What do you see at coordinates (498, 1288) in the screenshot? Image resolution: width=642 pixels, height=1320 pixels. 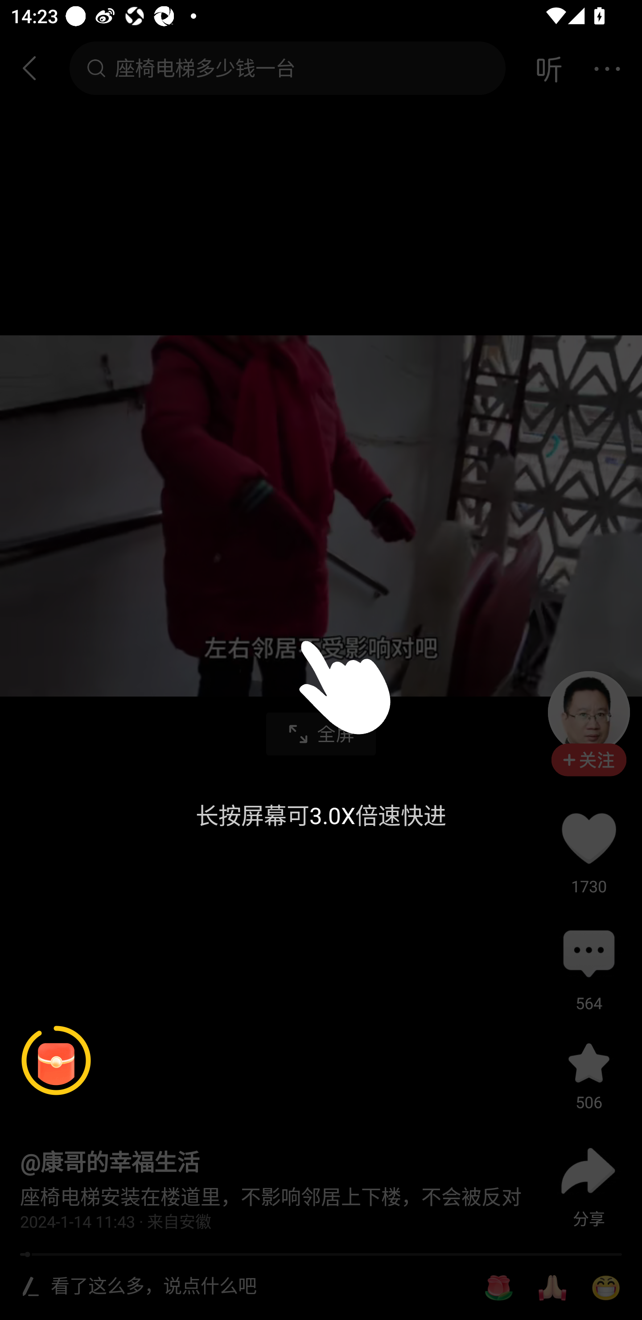 I see `[玫瑰]` at bounding box center [498, 1288].